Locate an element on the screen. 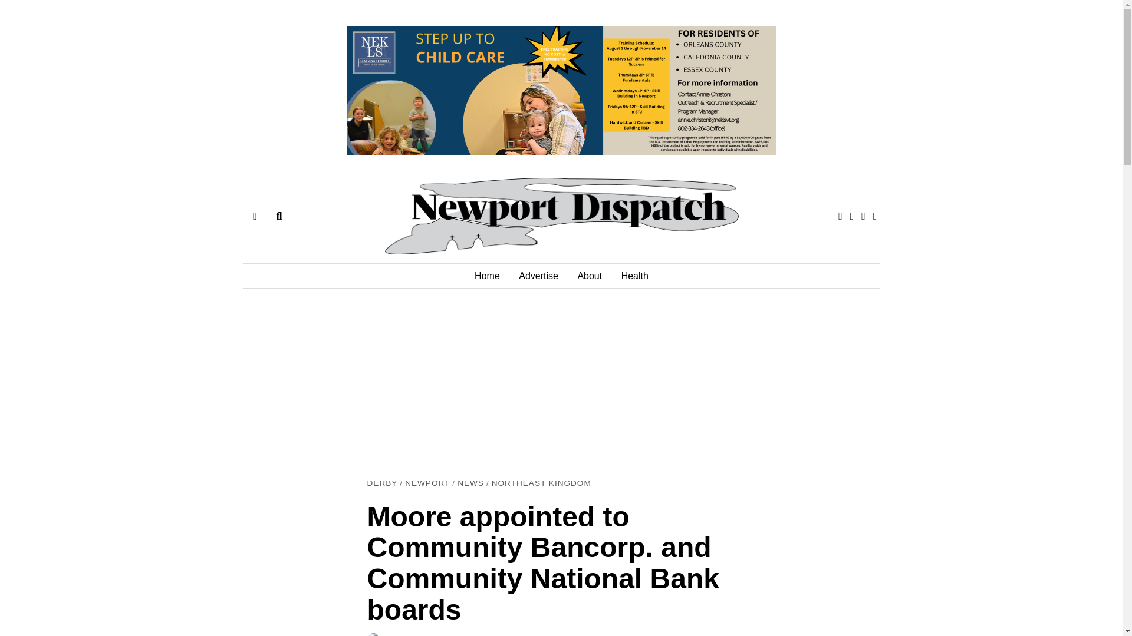 The image size is (1132, 636). Facebook is located at coordinates (840, 216).